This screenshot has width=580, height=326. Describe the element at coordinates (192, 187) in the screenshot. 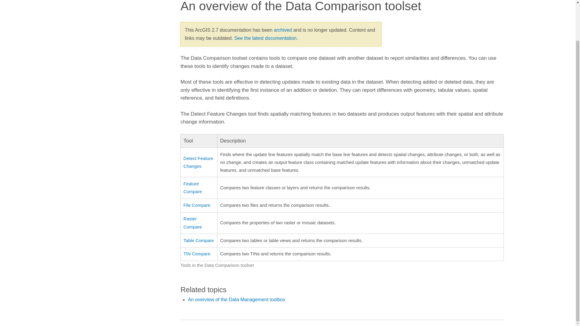

I see `Feature Compare` at that location.